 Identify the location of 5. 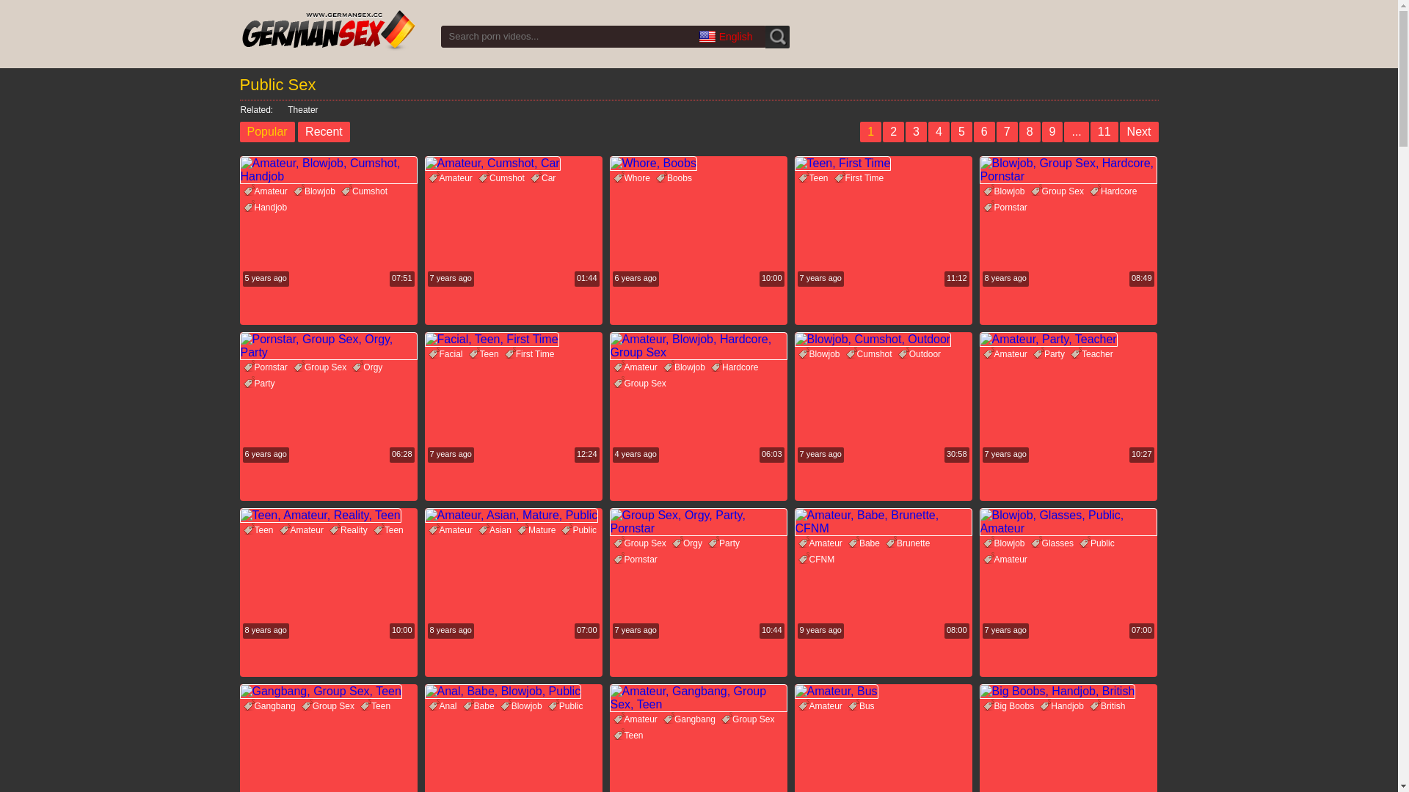
(961, 132).